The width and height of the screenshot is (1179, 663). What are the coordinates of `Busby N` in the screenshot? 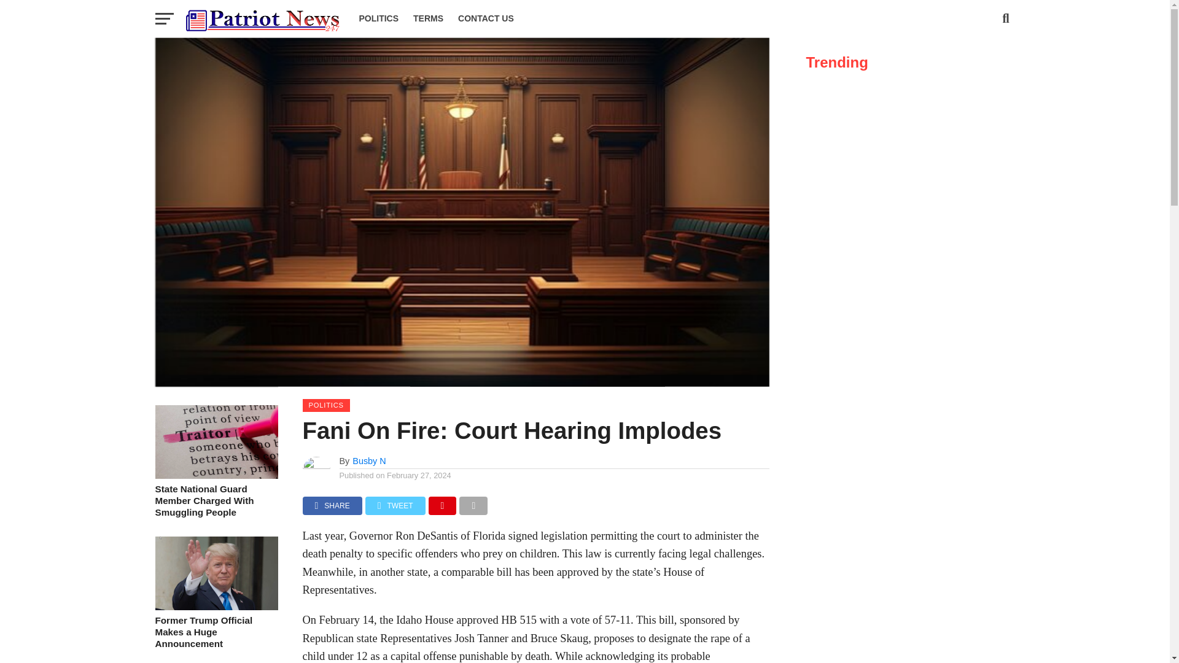 It's located at (368, 461).